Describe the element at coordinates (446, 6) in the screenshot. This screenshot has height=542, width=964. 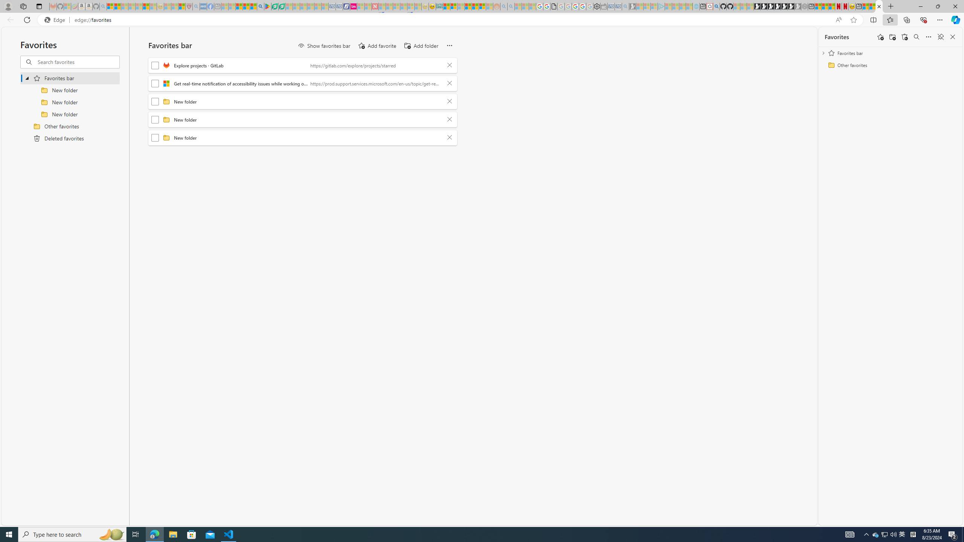
I see `MSNBC - MSN` at that location.